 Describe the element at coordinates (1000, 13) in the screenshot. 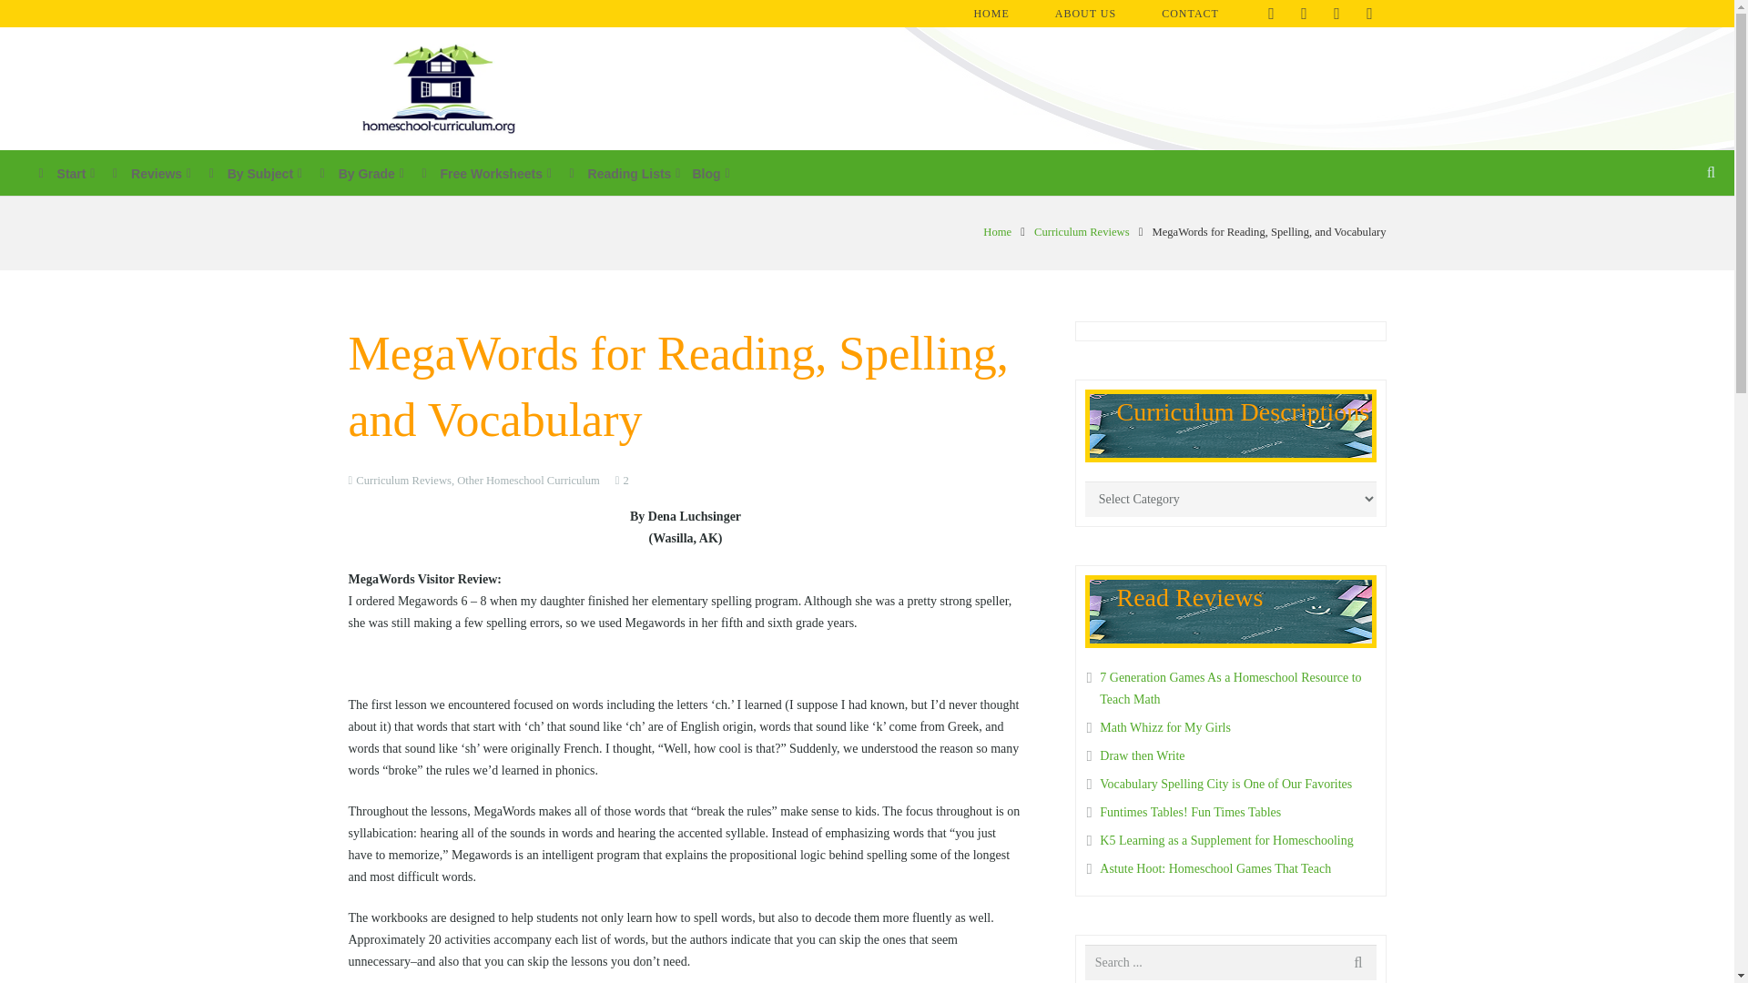

I see `HOME` at that location.